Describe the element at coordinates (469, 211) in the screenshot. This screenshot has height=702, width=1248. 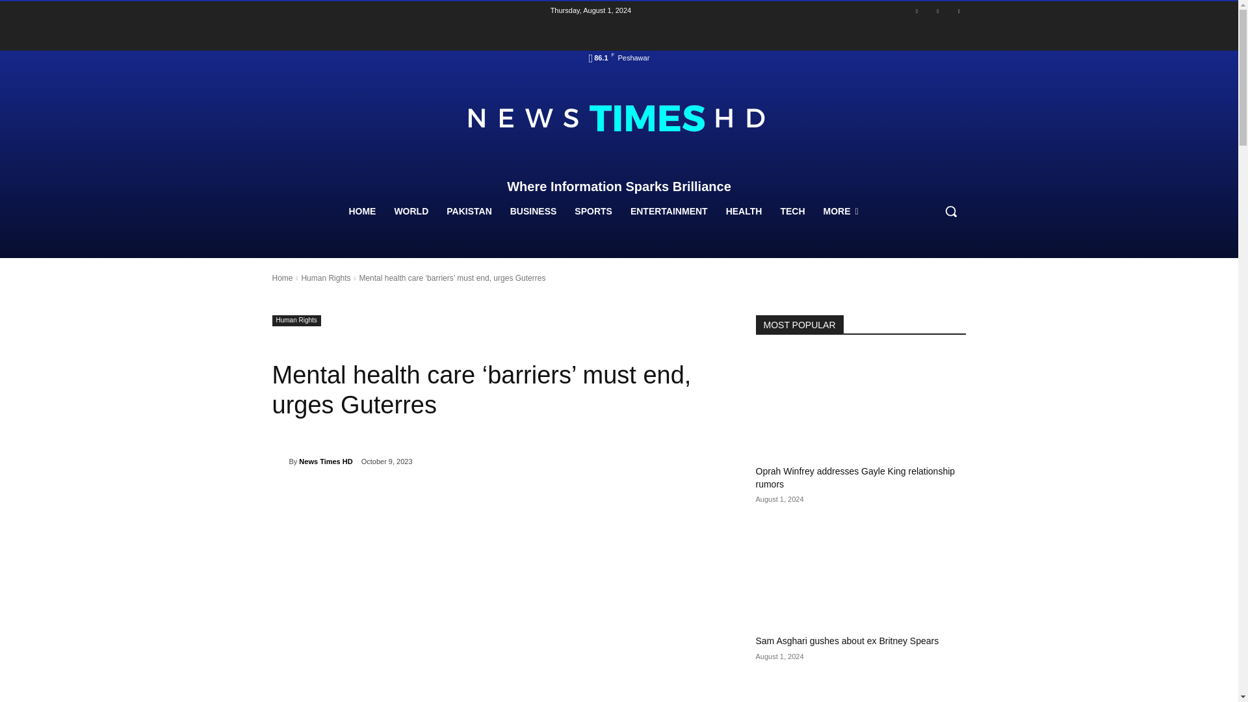
I see `PAKISTAN` at that location.